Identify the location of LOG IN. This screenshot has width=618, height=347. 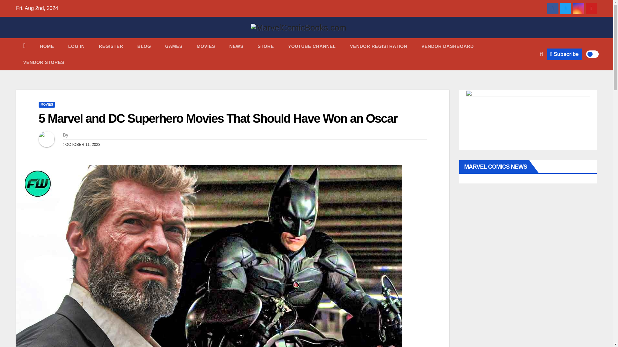
(76, 46).